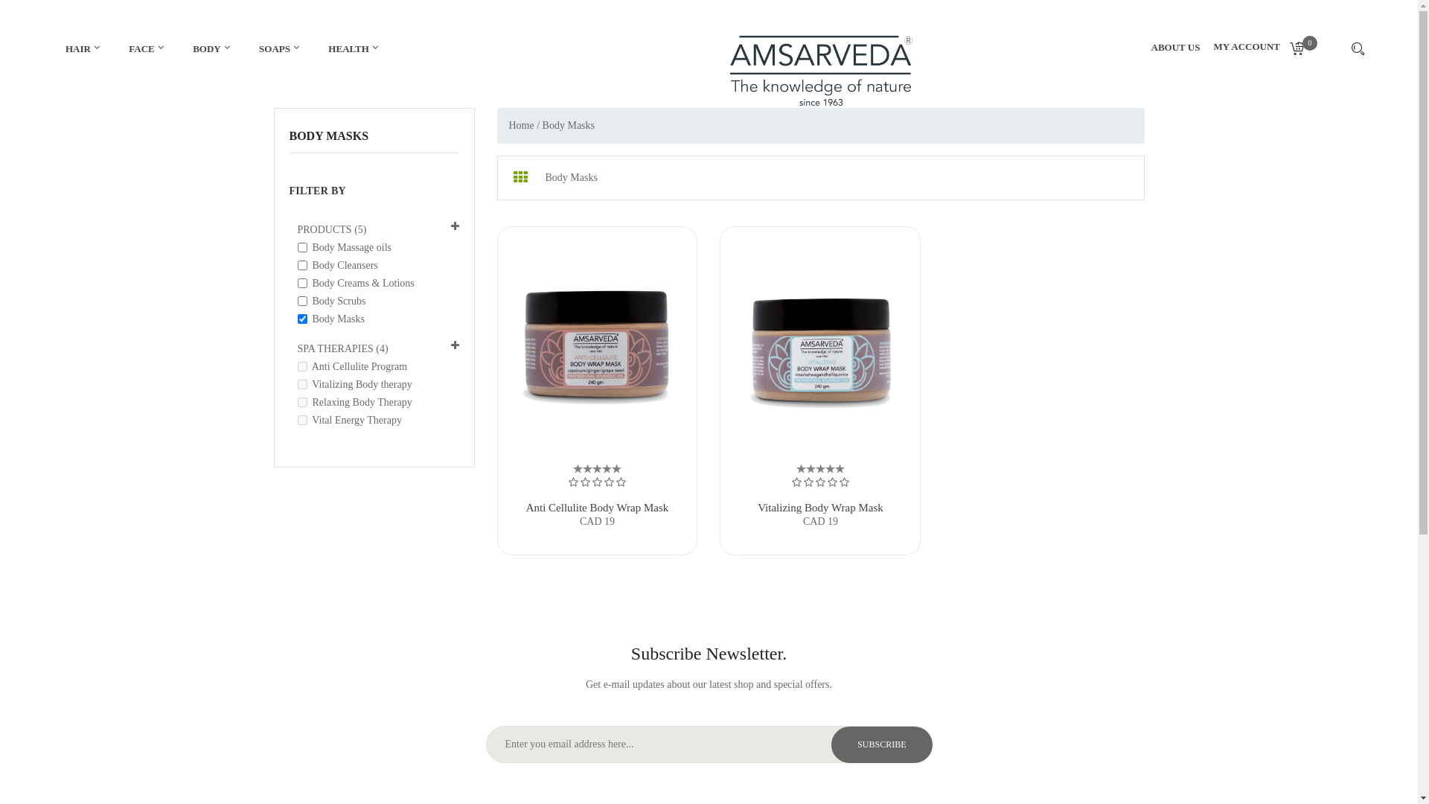  I want to click on HAIR, so click(81, 49).